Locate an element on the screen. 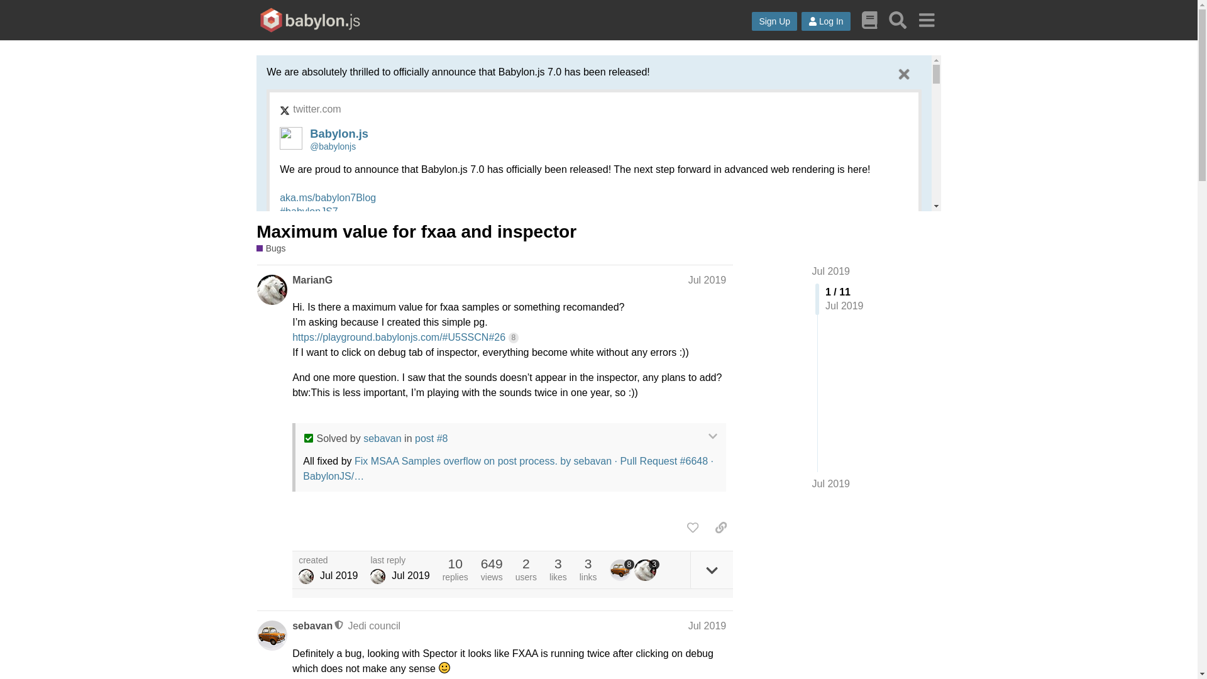  6:27 PM - 28 Mar 2024 is located at coordinates (331, 643).